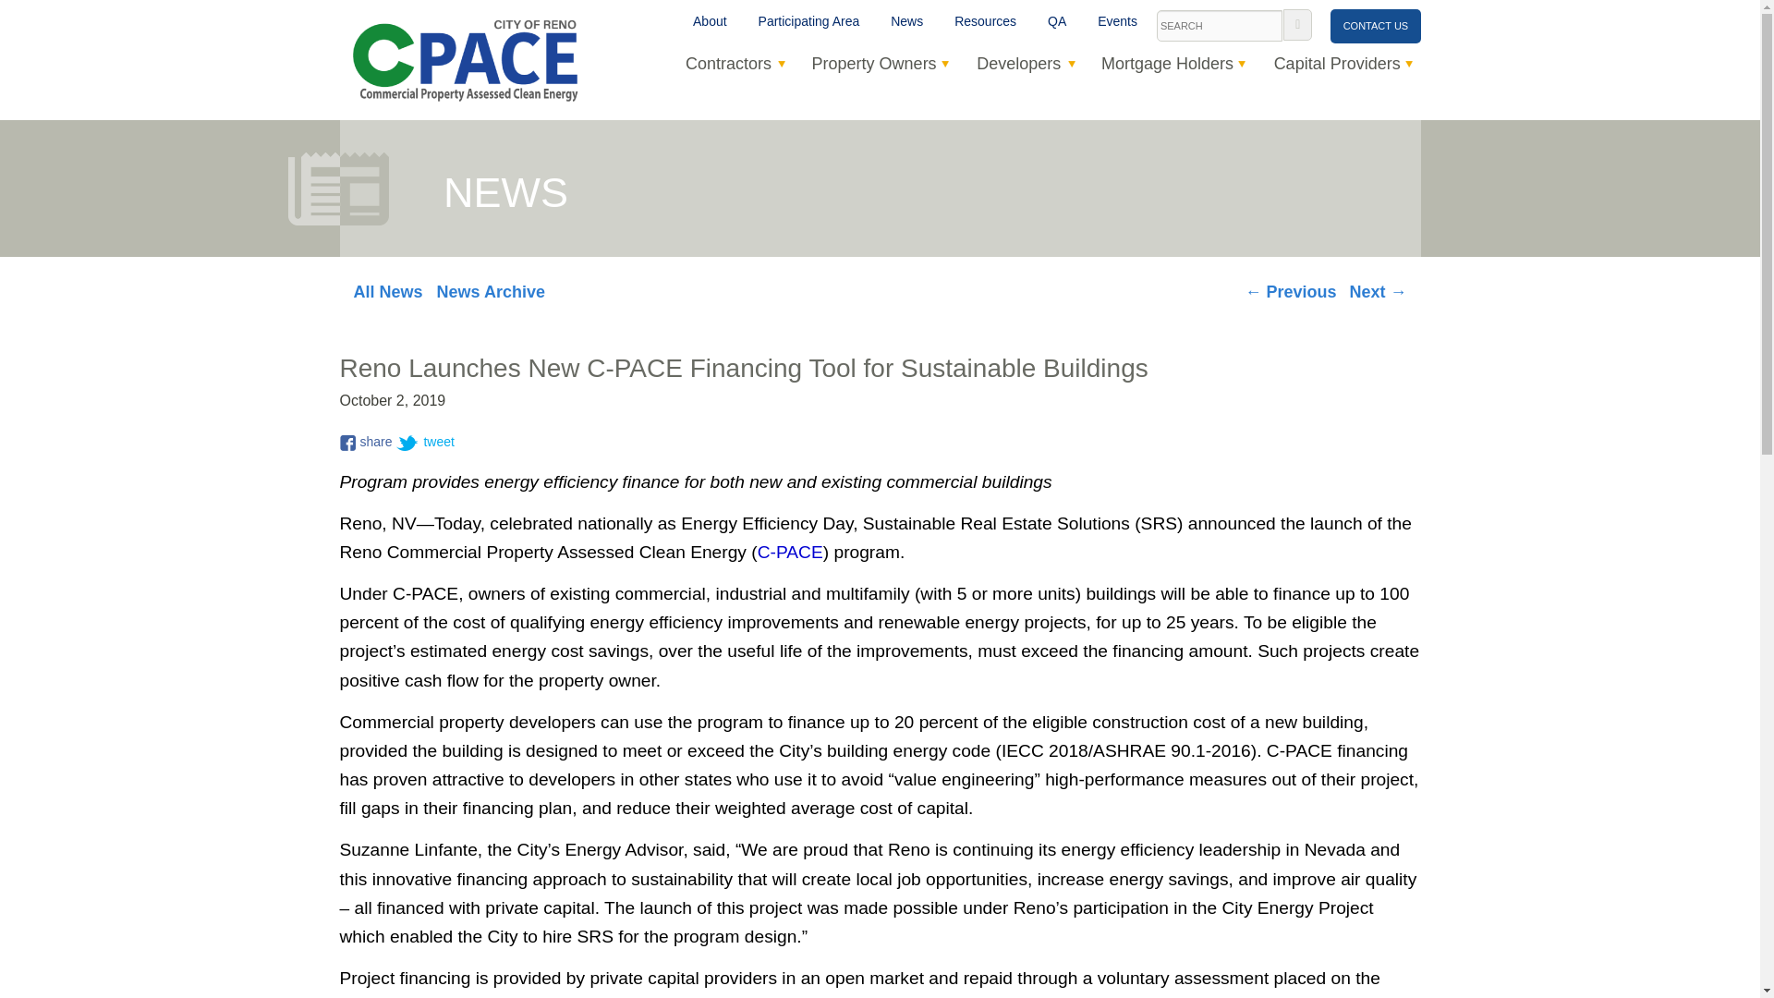  What do you see at coordinates (464, 58) in the screenshot?
I see `City of Reno C-PACE` at bounding box center [464, 58].